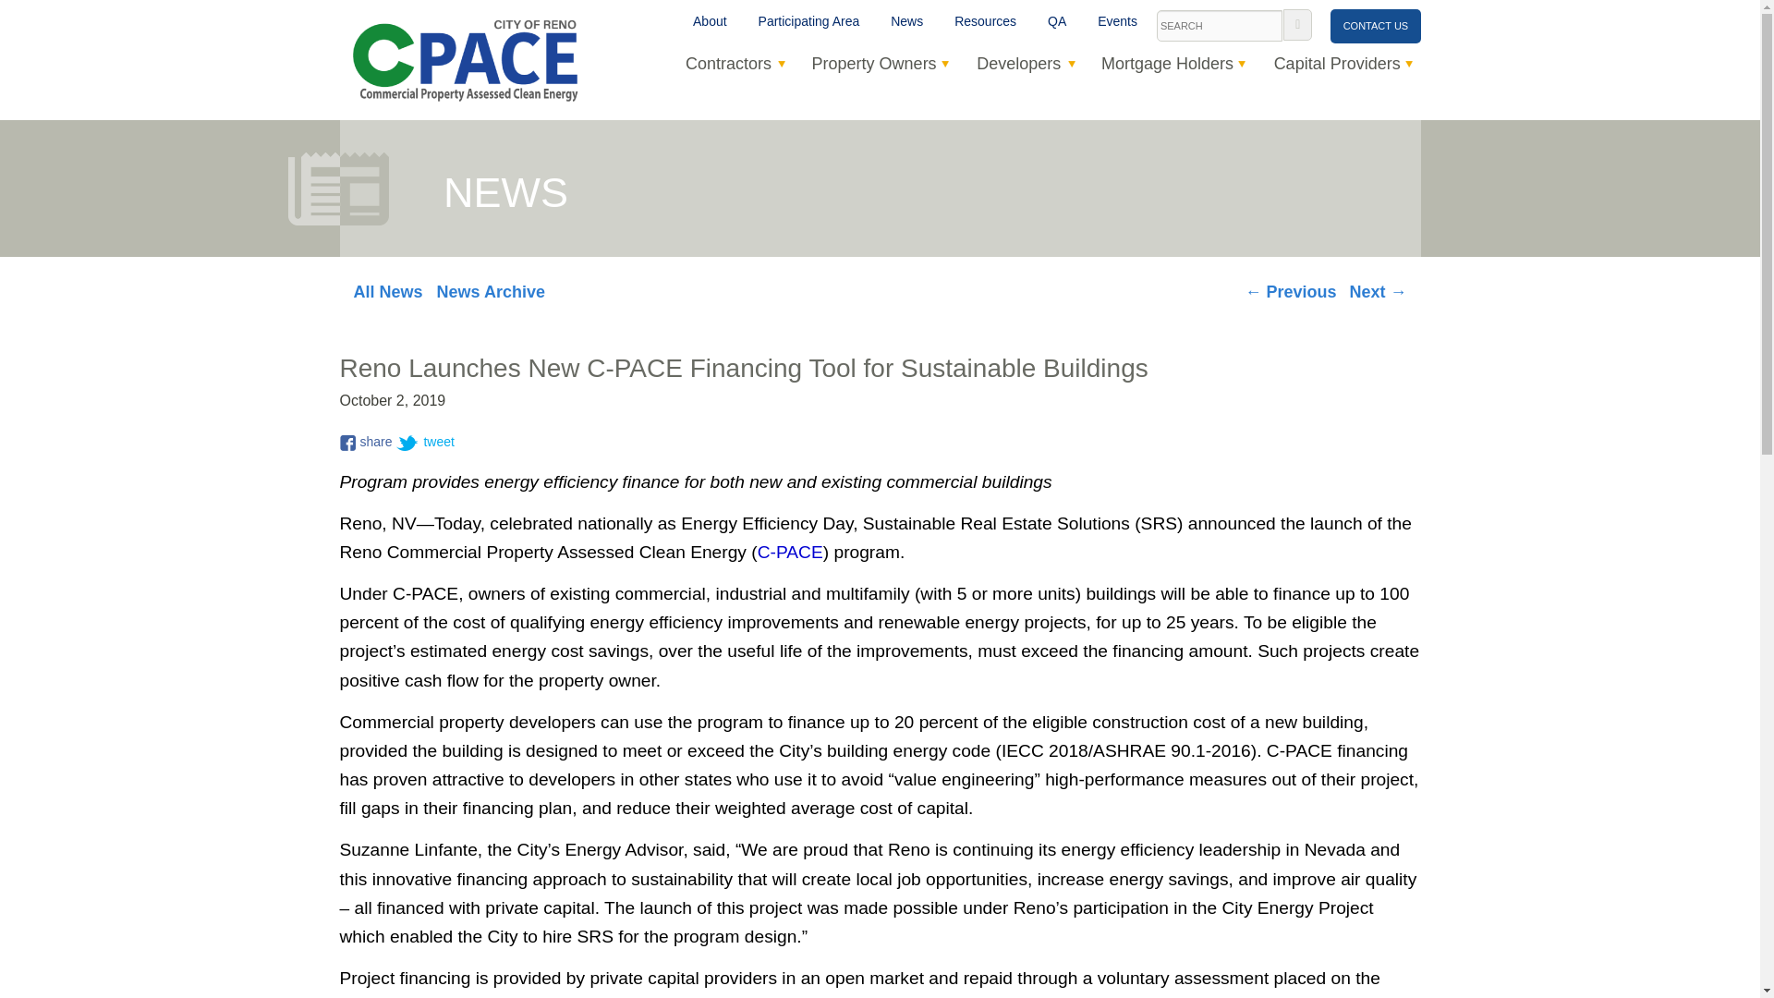  What do you see at coordinates (464, 58) in the screenshot?
I see `City of Reno C-PACE` at bounding box center [464, 58].